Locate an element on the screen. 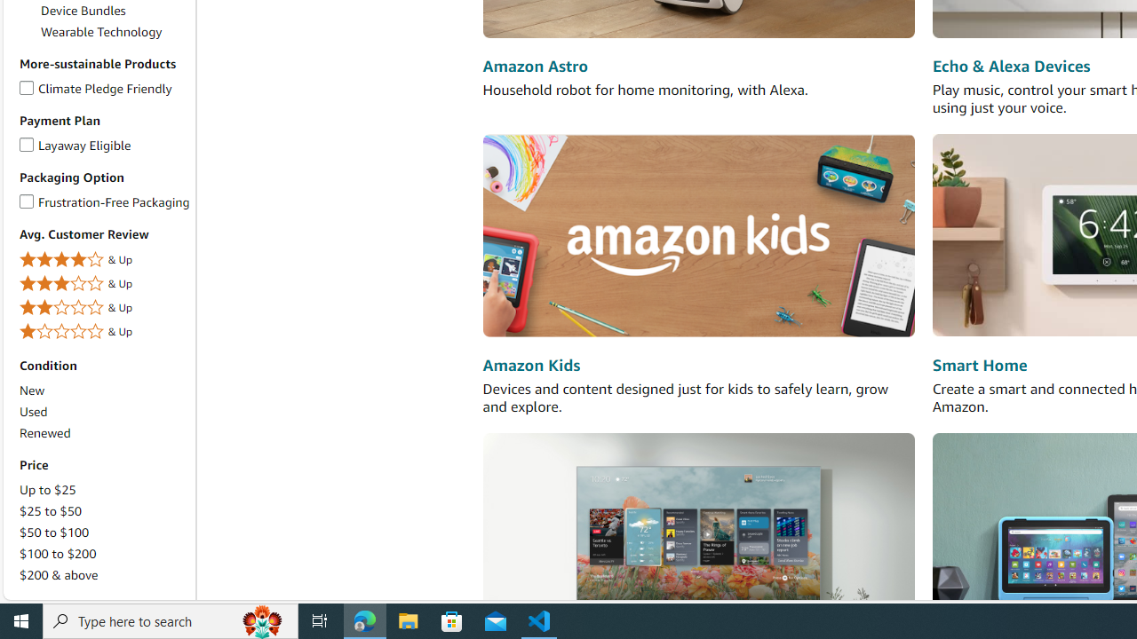  $50 to $100 is located at coordinates (54, 532).